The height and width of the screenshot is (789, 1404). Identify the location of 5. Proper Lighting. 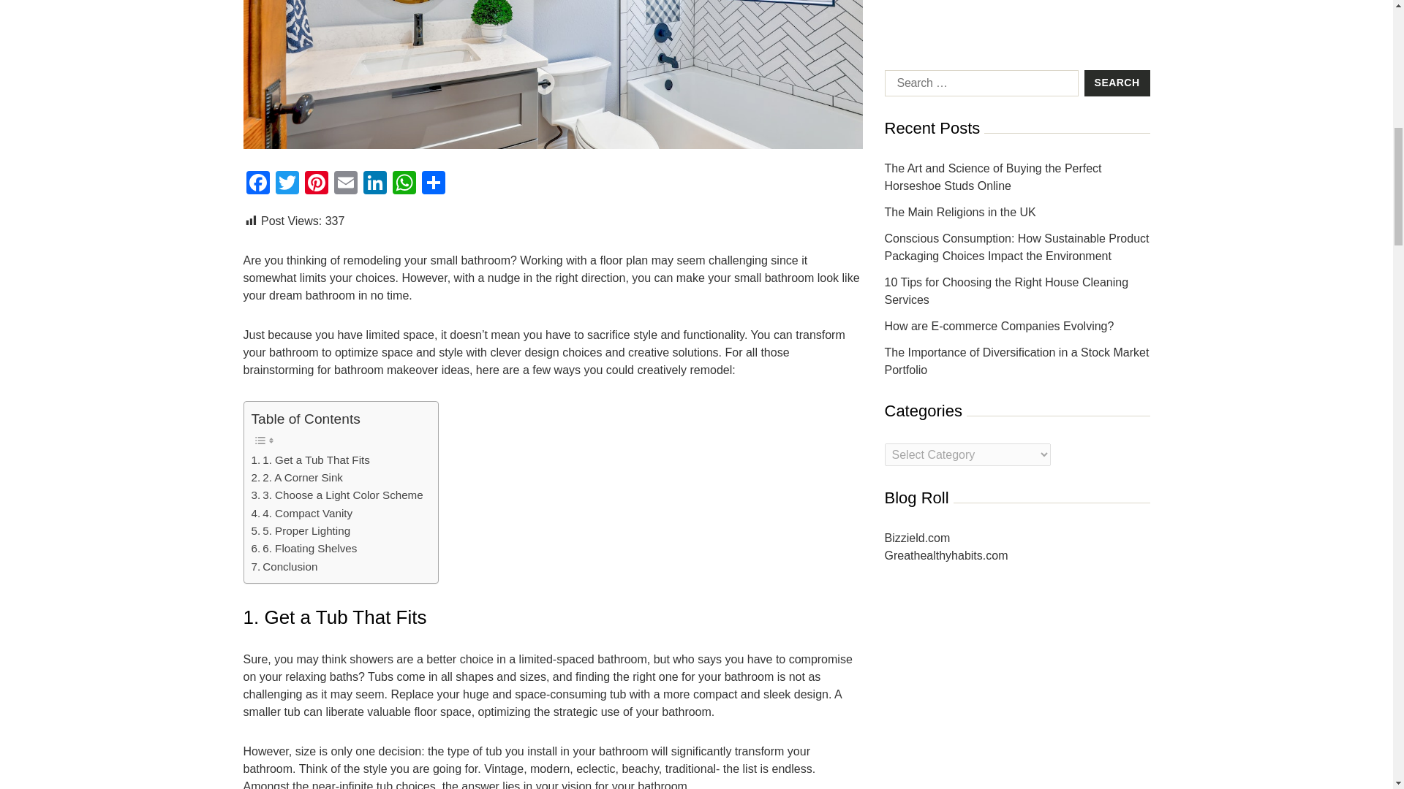
(301, 530).